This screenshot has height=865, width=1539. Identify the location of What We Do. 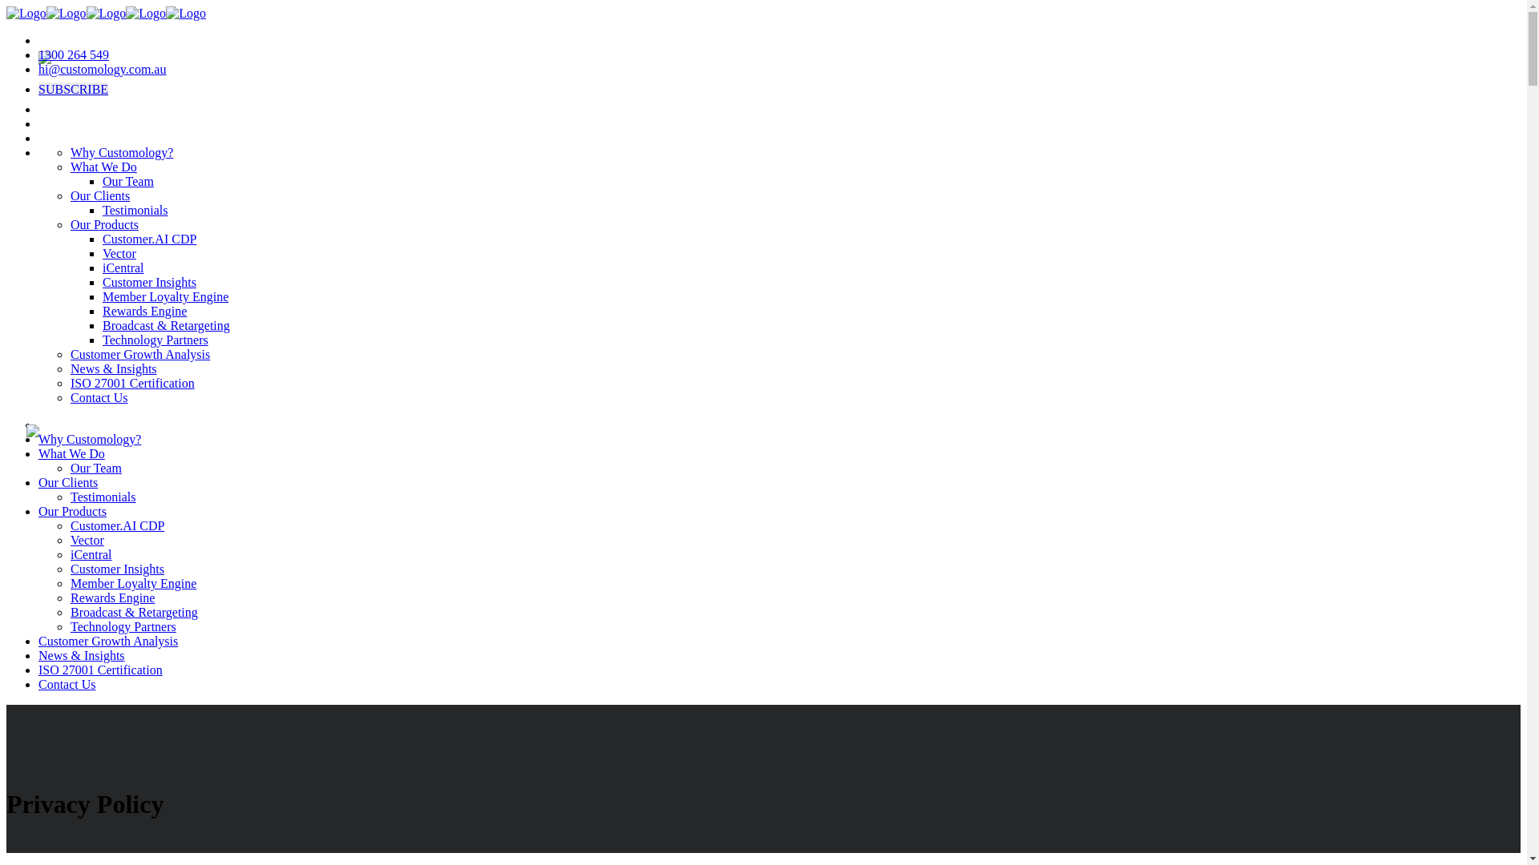
(104, 167).